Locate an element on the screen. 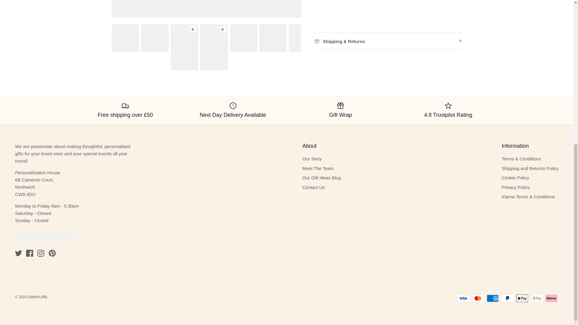 Image resolution: width=578 pixels, height=325 pixels. Visa is located at coordinates (463, 298).